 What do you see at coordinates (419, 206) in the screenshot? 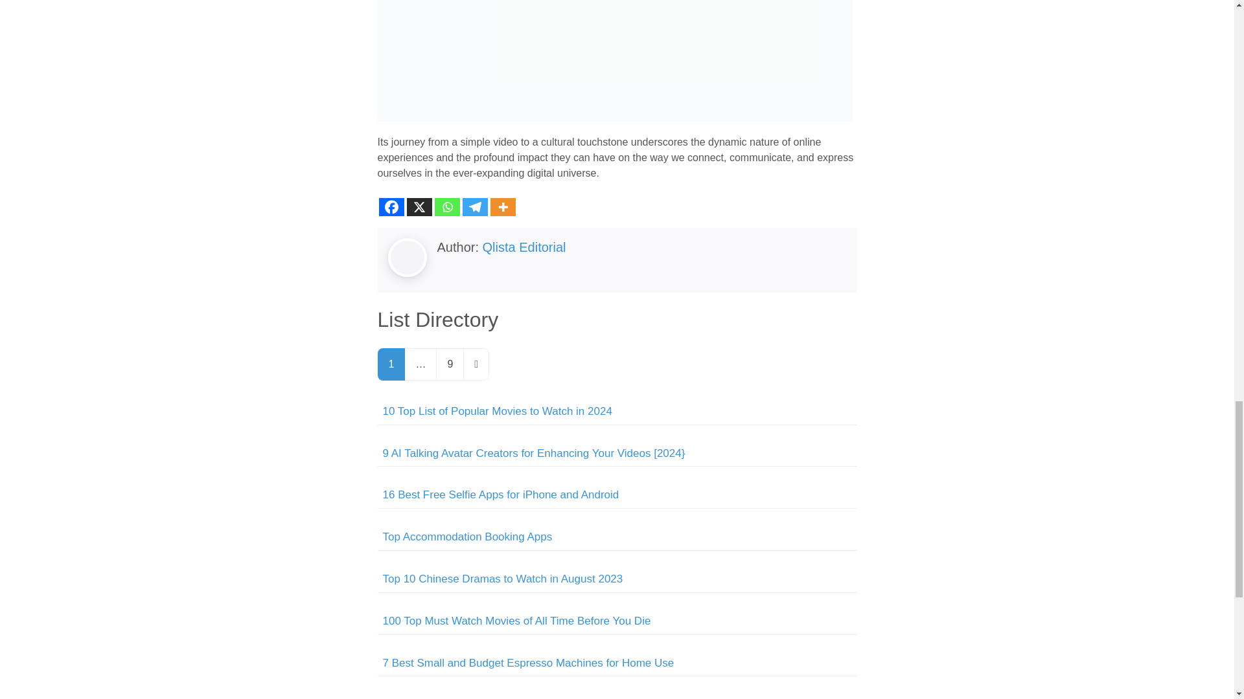
I see `X` at bounding box center [419, 206].